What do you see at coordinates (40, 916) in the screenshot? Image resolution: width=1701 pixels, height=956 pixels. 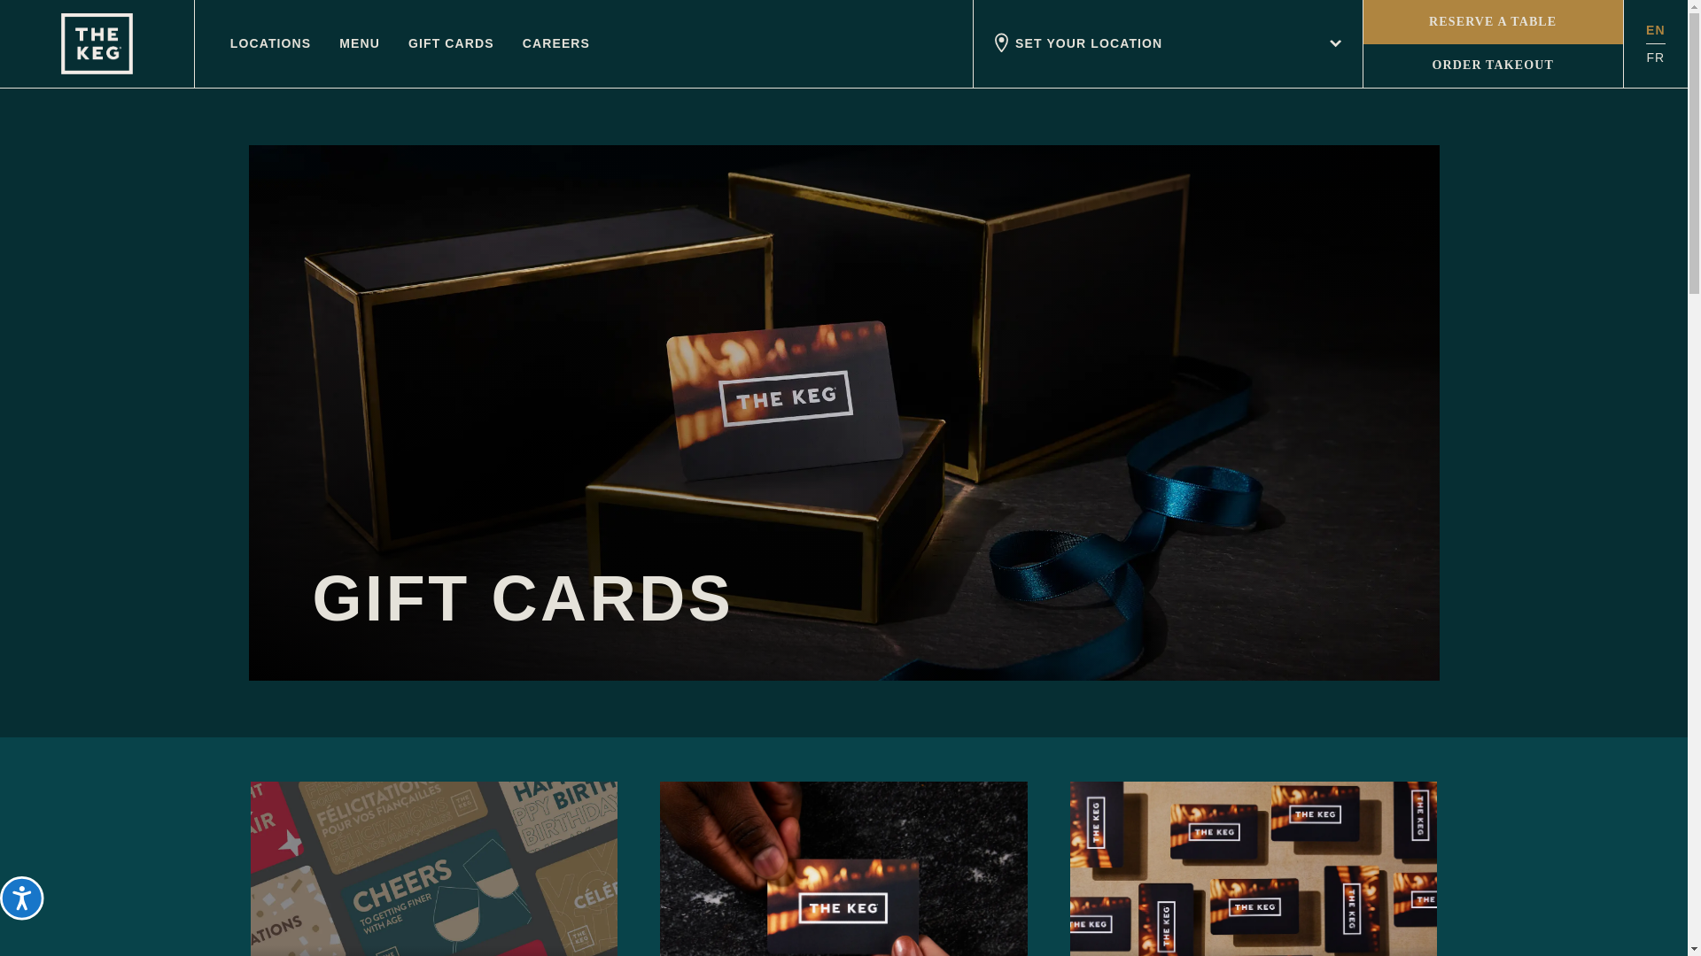 I see `Accessibility` at bounding box center [40, 916].